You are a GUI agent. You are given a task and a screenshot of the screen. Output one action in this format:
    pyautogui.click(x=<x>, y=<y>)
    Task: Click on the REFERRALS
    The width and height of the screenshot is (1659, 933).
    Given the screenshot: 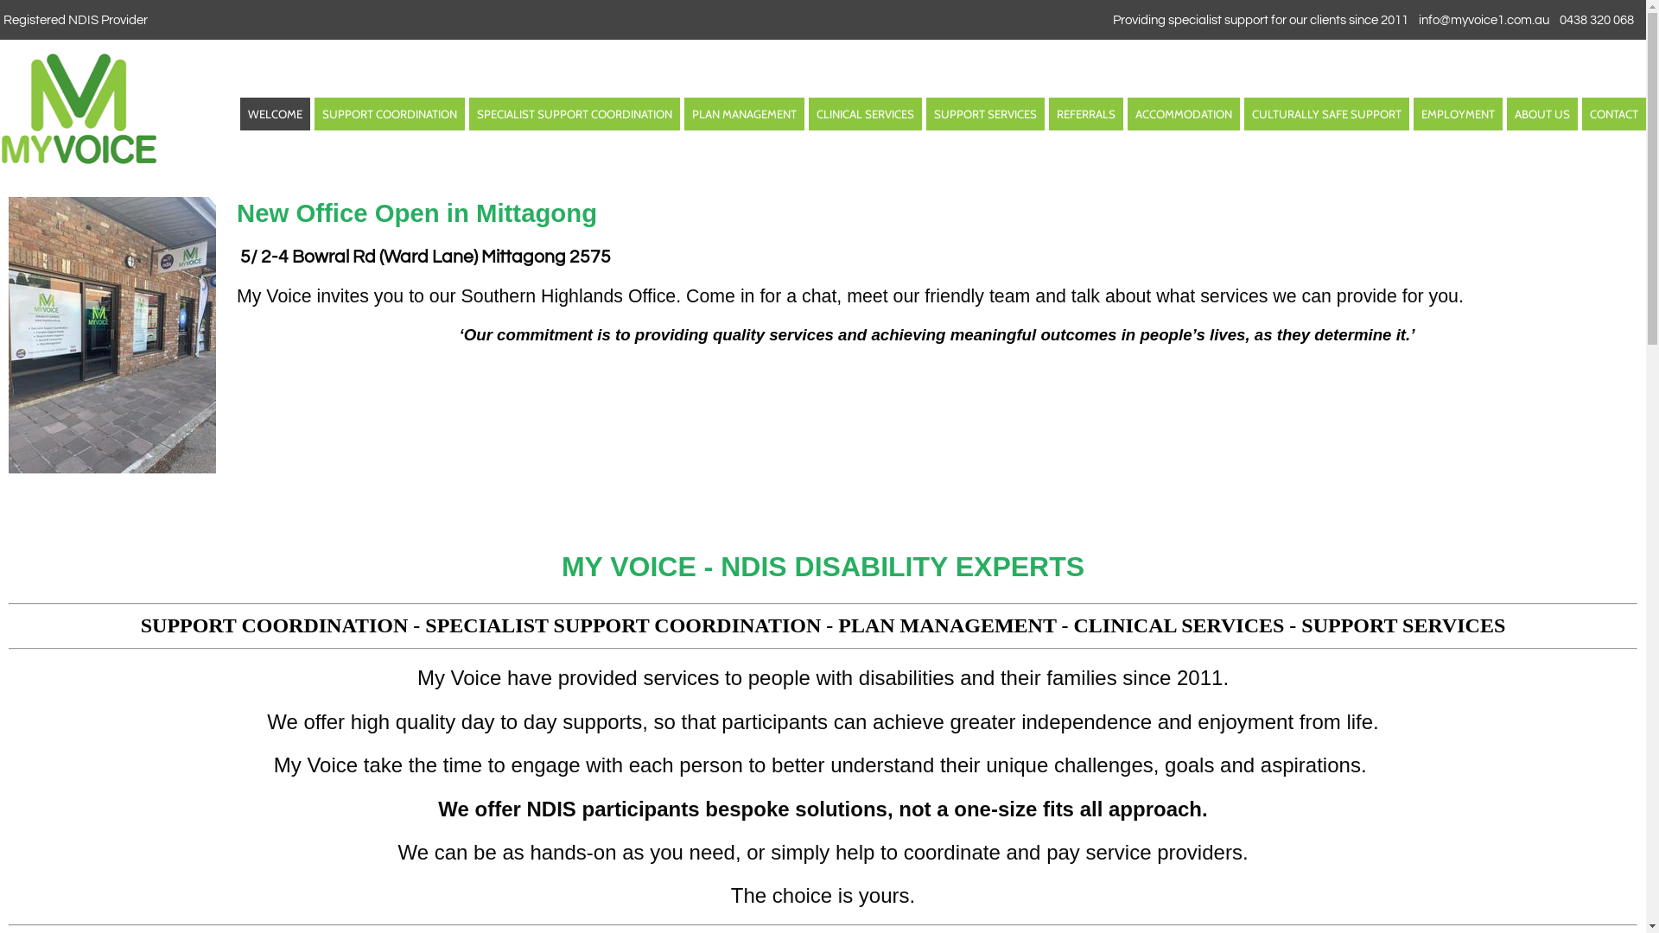 What is the action you would take?
    pyautogui.click(x=1086, y=114)
    